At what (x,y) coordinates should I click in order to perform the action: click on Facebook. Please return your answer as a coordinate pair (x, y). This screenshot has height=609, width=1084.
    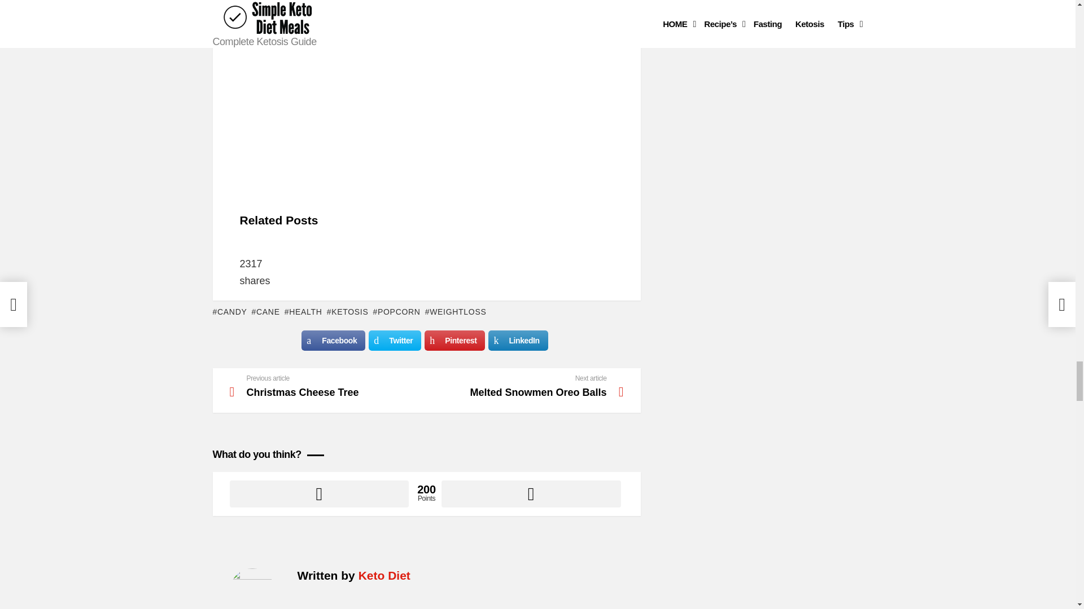
    Looking at the image, I should click on (333, 341).